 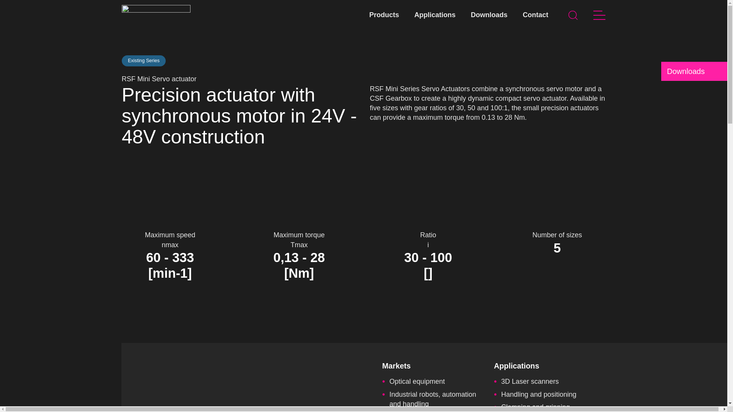 What do you see at coordinates (694, 71) in the screenshot?
I see `Downloads` at bounding box center [694, 71].